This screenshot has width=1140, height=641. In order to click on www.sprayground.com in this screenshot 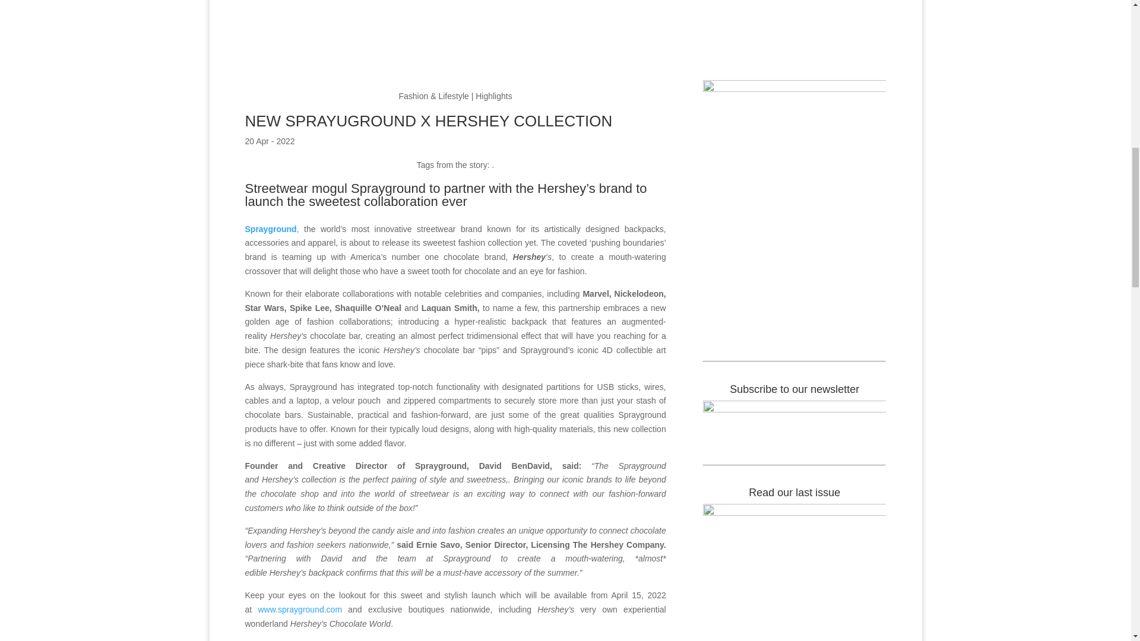, I will do `click(299, 609)`.